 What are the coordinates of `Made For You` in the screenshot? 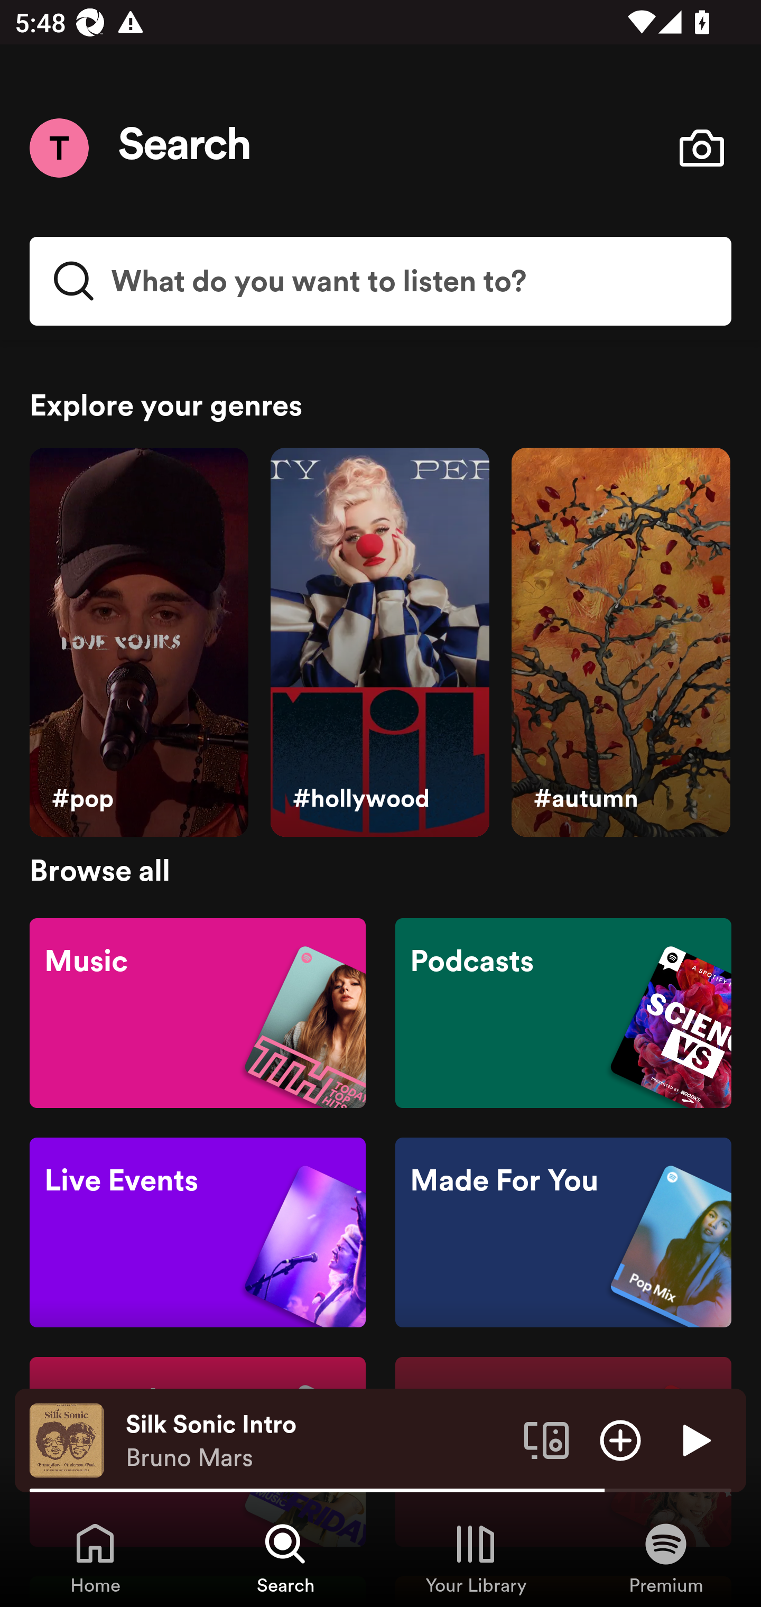 It's located at (563, 1233).